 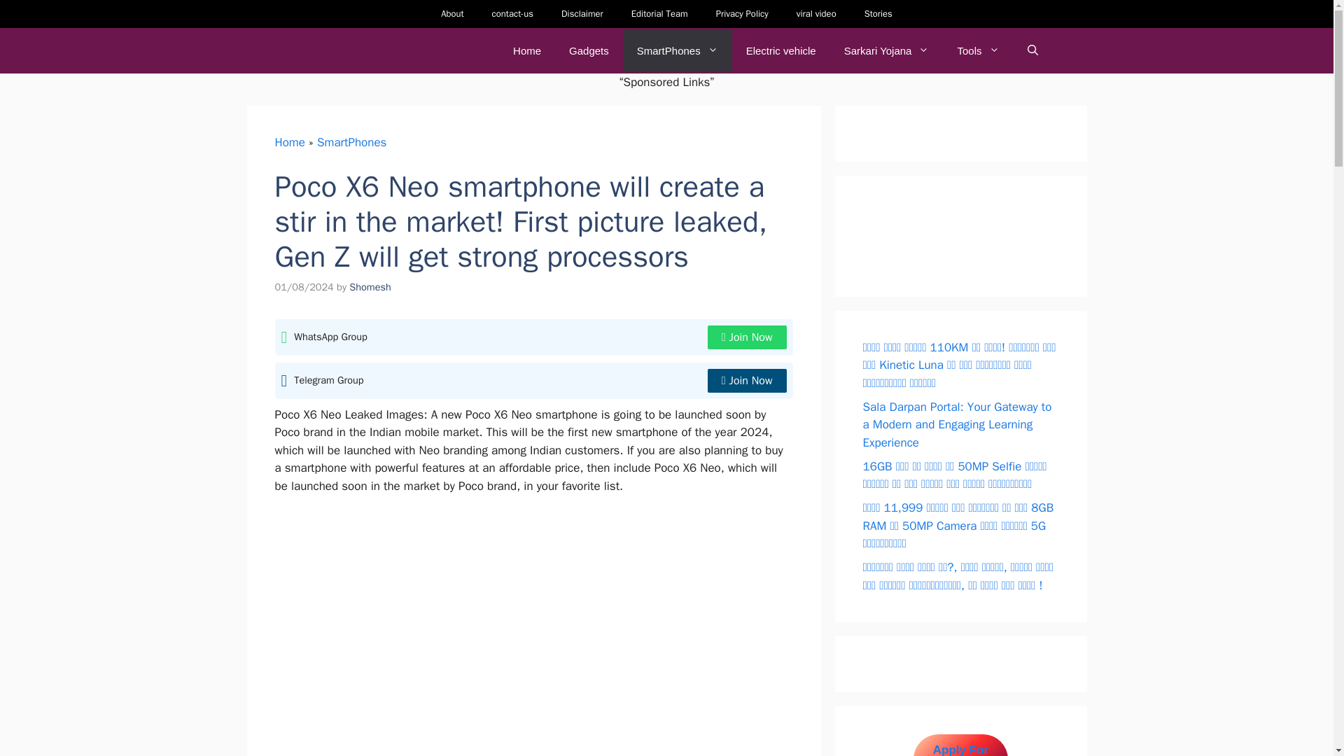 What do you see at coordinates (678, 50) in the screenshot?
I see `SmartPhones` at bounding box center [678, 50].